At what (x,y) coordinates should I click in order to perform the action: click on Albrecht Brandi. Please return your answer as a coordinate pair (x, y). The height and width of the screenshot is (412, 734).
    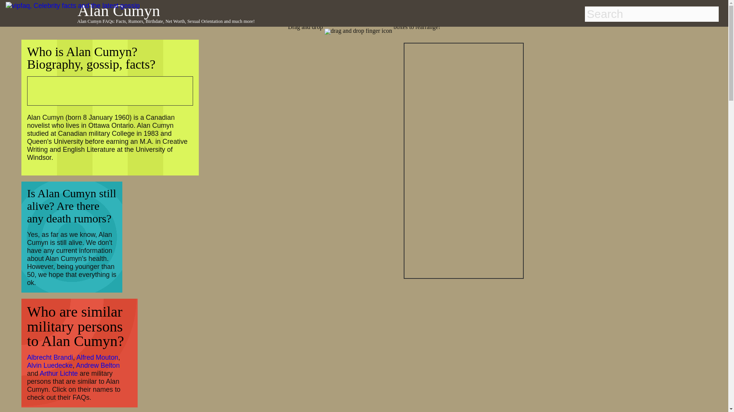
    Looking at the image, I should click on (50, 357).